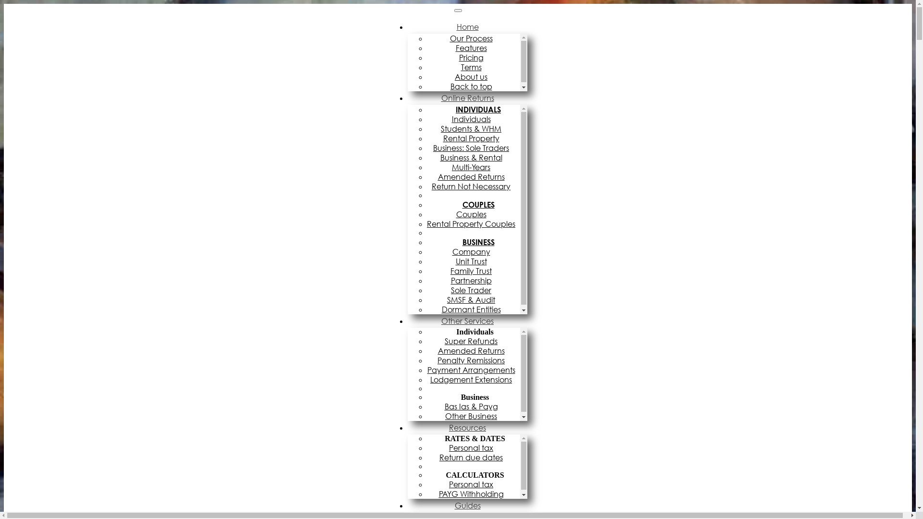  I want to click on Other Business, so click(474, 416).